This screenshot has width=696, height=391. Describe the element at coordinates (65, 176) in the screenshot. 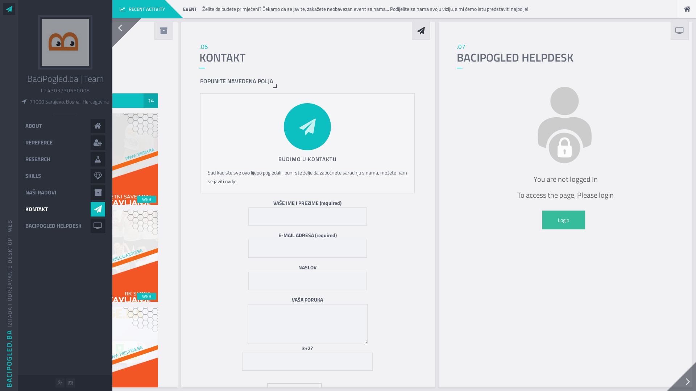

I see `SKILLS` at that location.